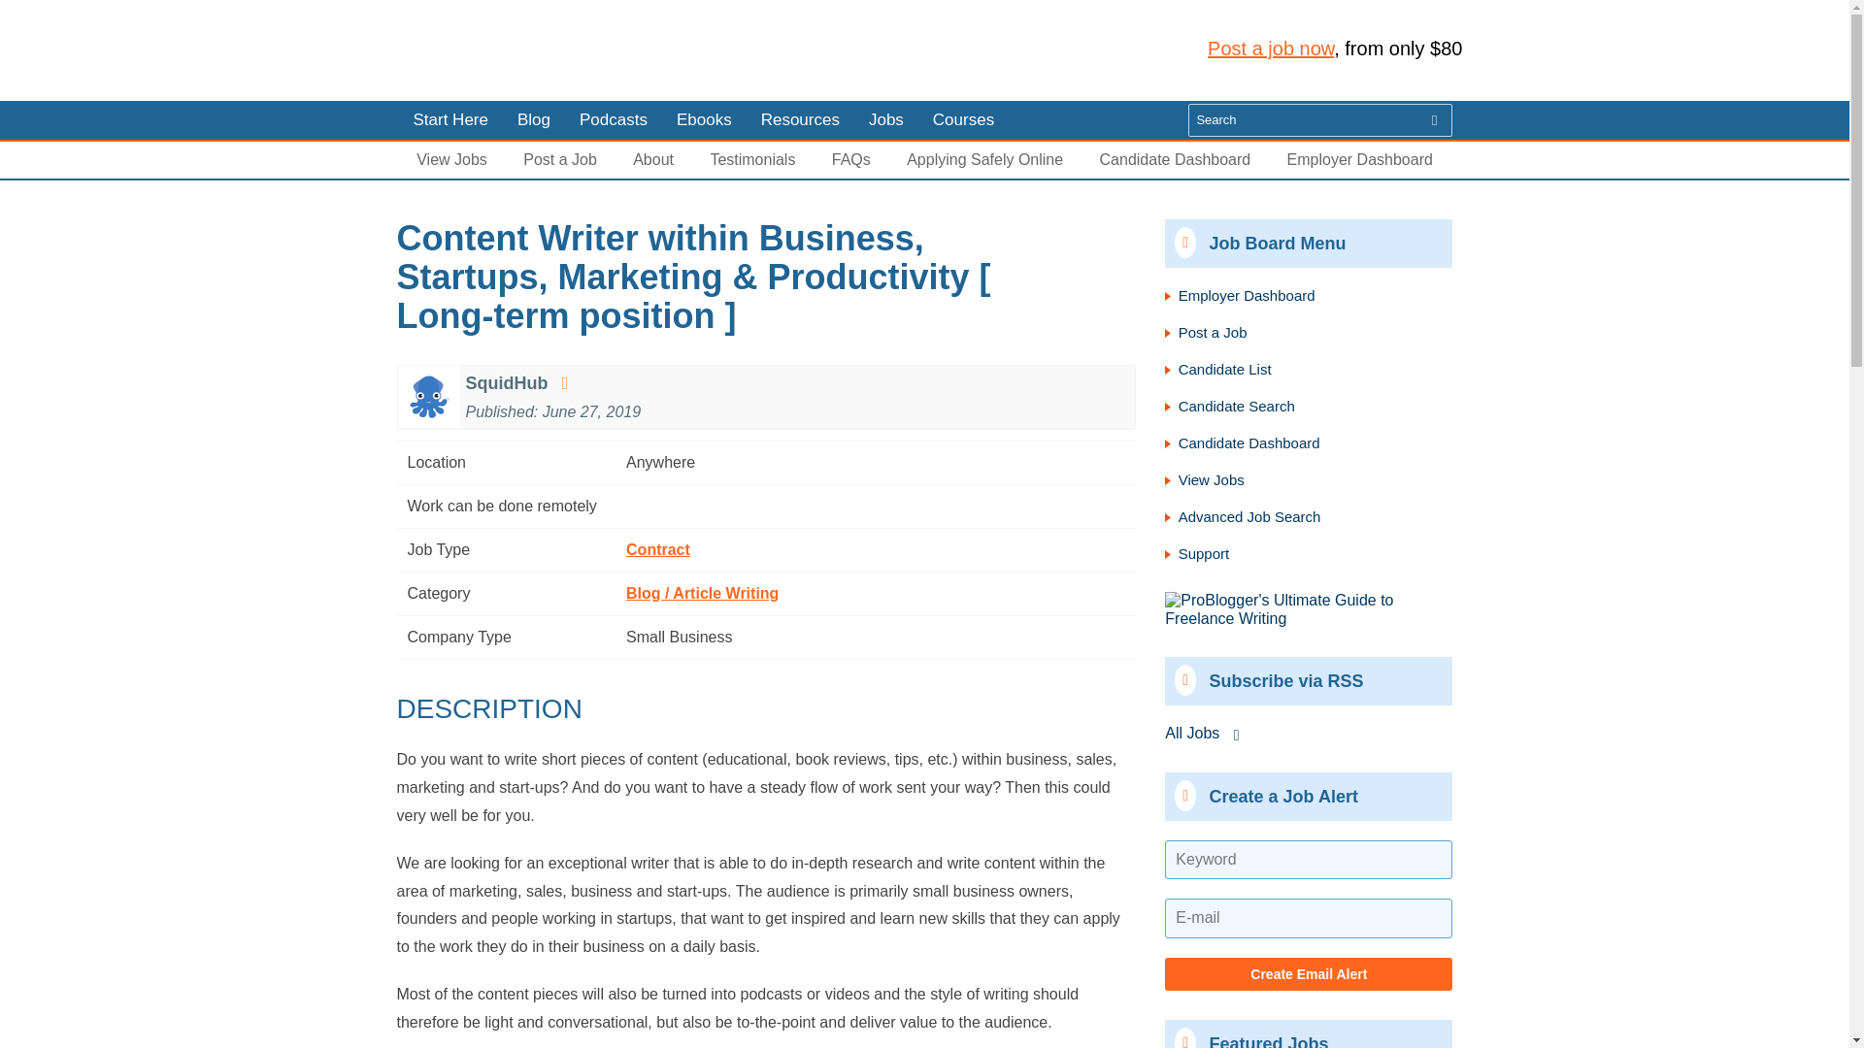 The width and height of the screenshot is (1864, 1048). Describe the element at coordinates (704, 119) in the screenshot. I see `Ebooks` at that location.